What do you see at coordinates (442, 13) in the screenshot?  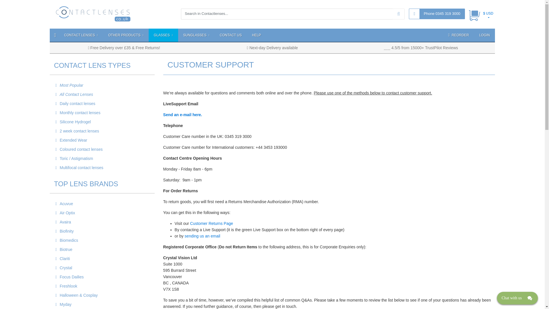 I see `Phone 0345 319 3000` at bounding box center [442, 13].